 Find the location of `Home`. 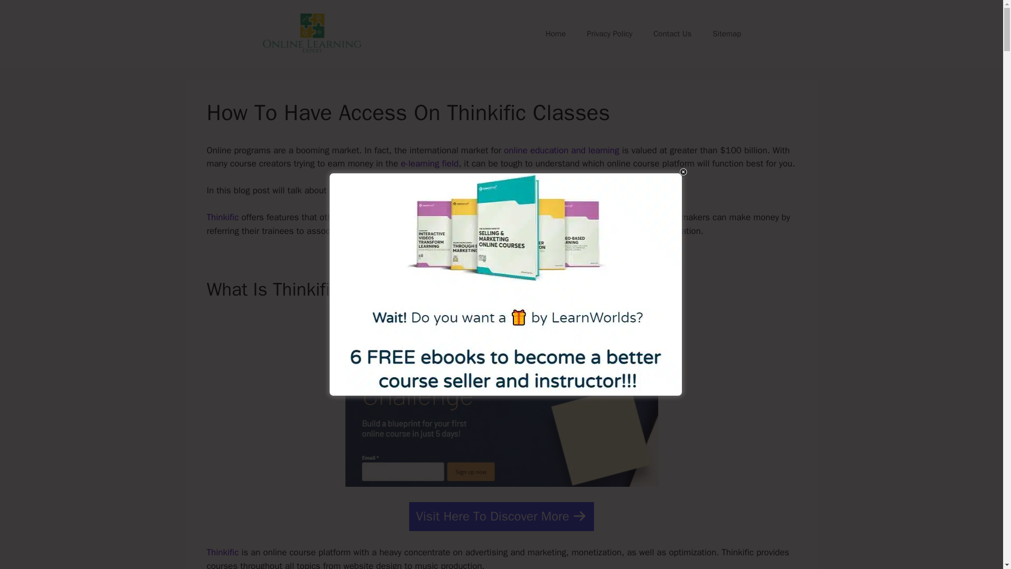

Home is located at coordinates (555, 33).